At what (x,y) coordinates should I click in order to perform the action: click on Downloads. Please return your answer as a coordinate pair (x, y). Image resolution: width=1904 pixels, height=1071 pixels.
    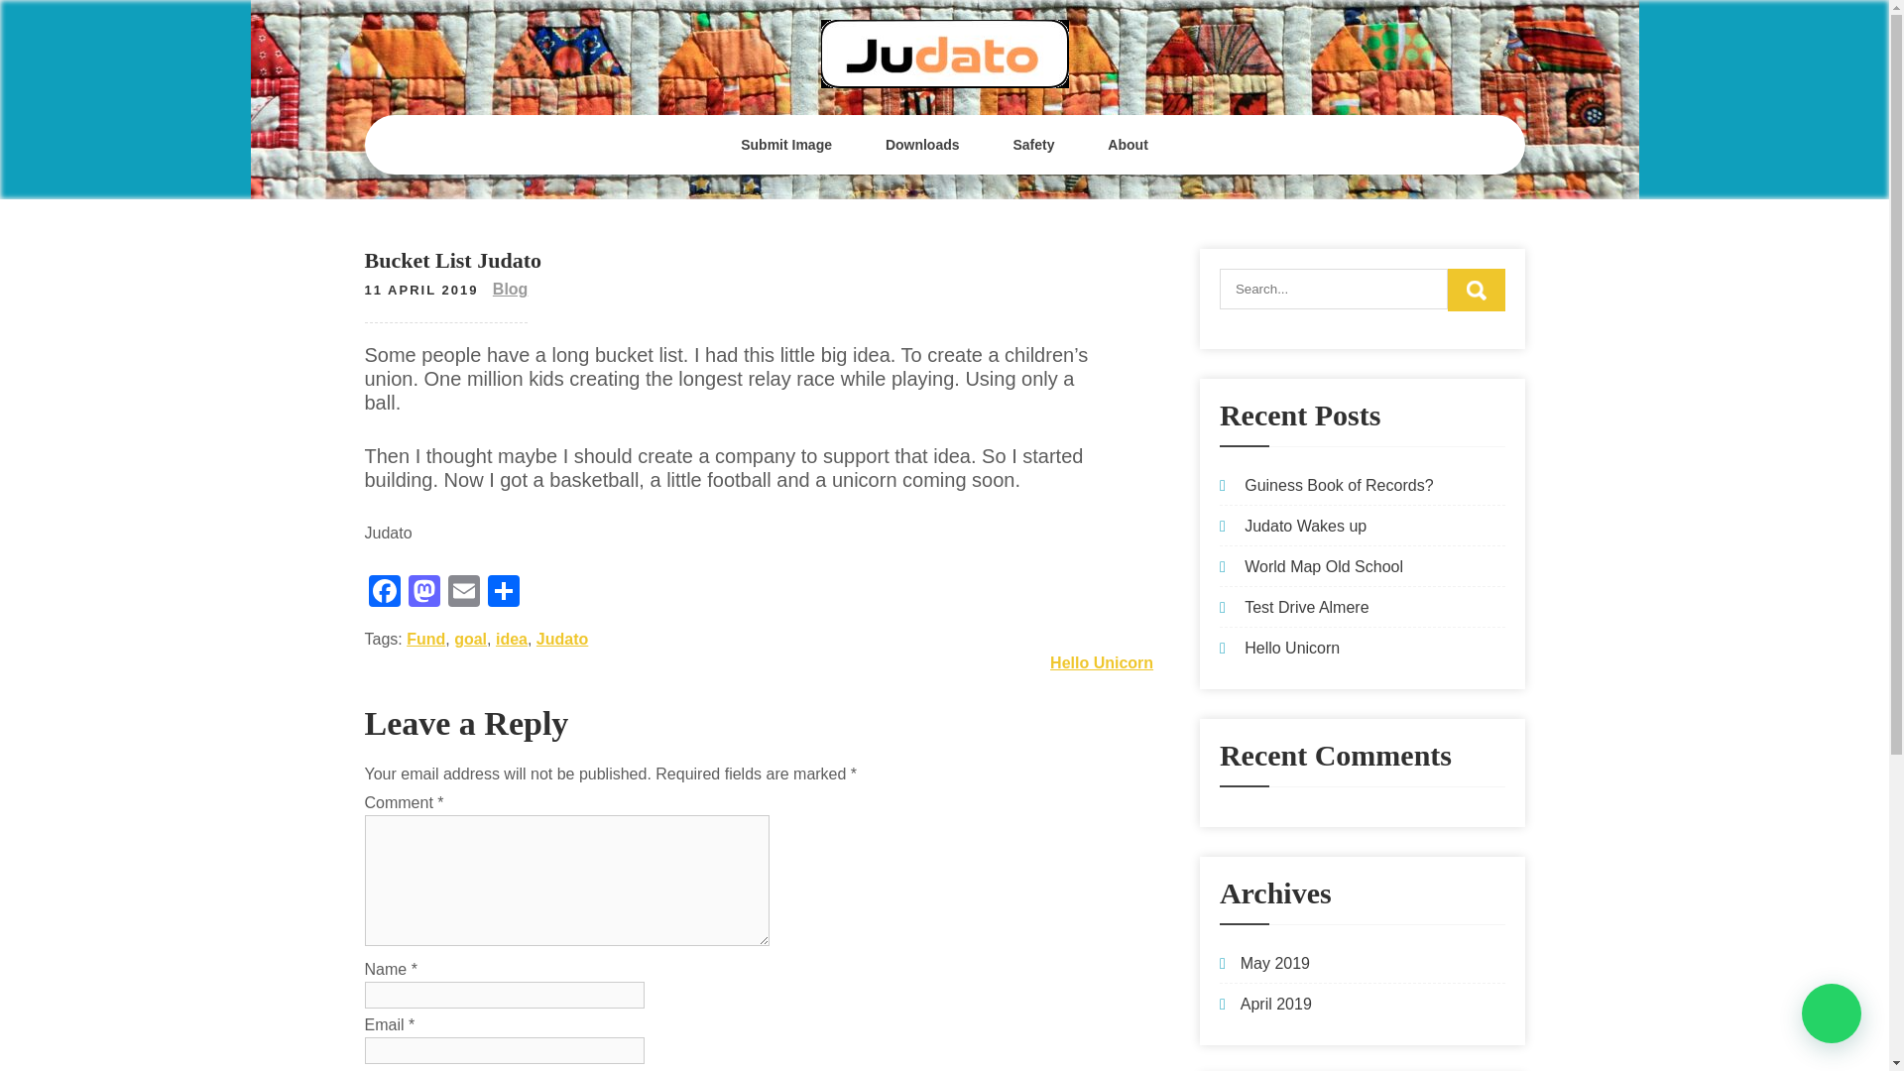
    Looking at the image, I should click on (922, 145).